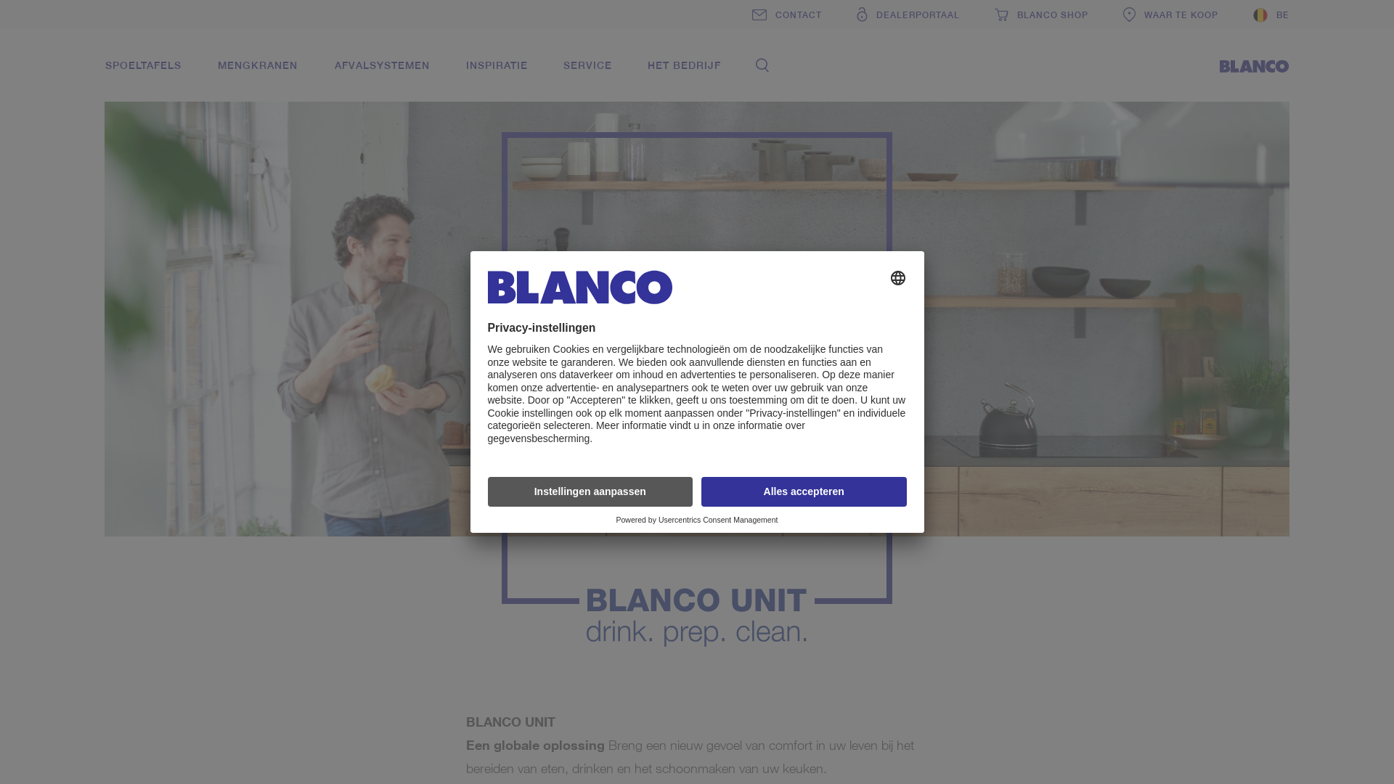 Image resolution: width=1394 pixels, height=784 pixels. I want to click on BLANCO SHOP, so click(1041, 15).